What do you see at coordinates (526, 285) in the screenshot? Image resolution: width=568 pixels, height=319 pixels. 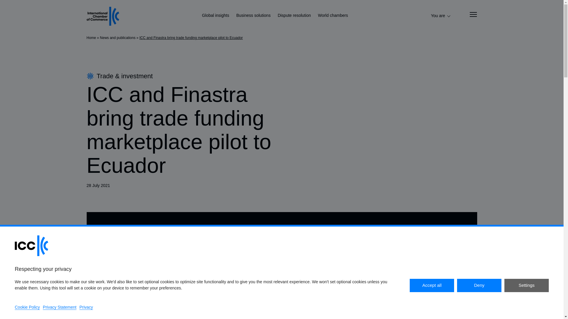 I see `Settings` at bounding box center [526, 285].